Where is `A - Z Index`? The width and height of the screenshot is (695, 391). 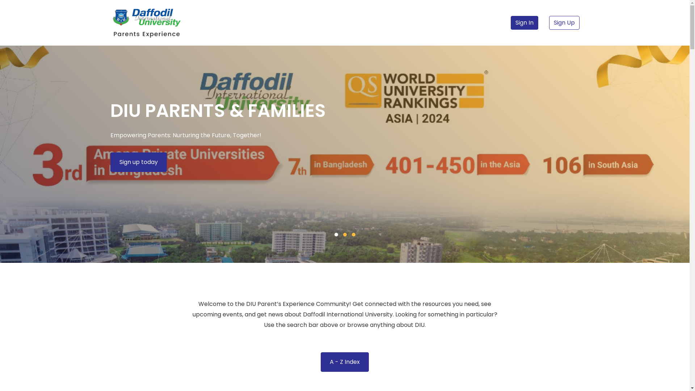
A - Z Index is located at coordinates (345, 362).